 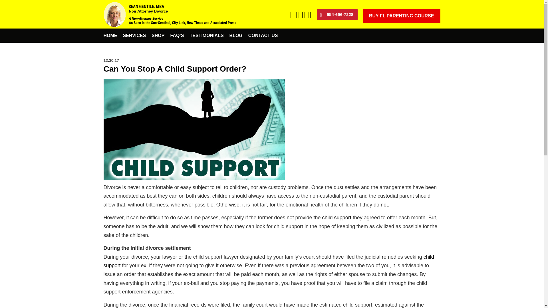 I want to click on child support, so click(x=337, y=217).